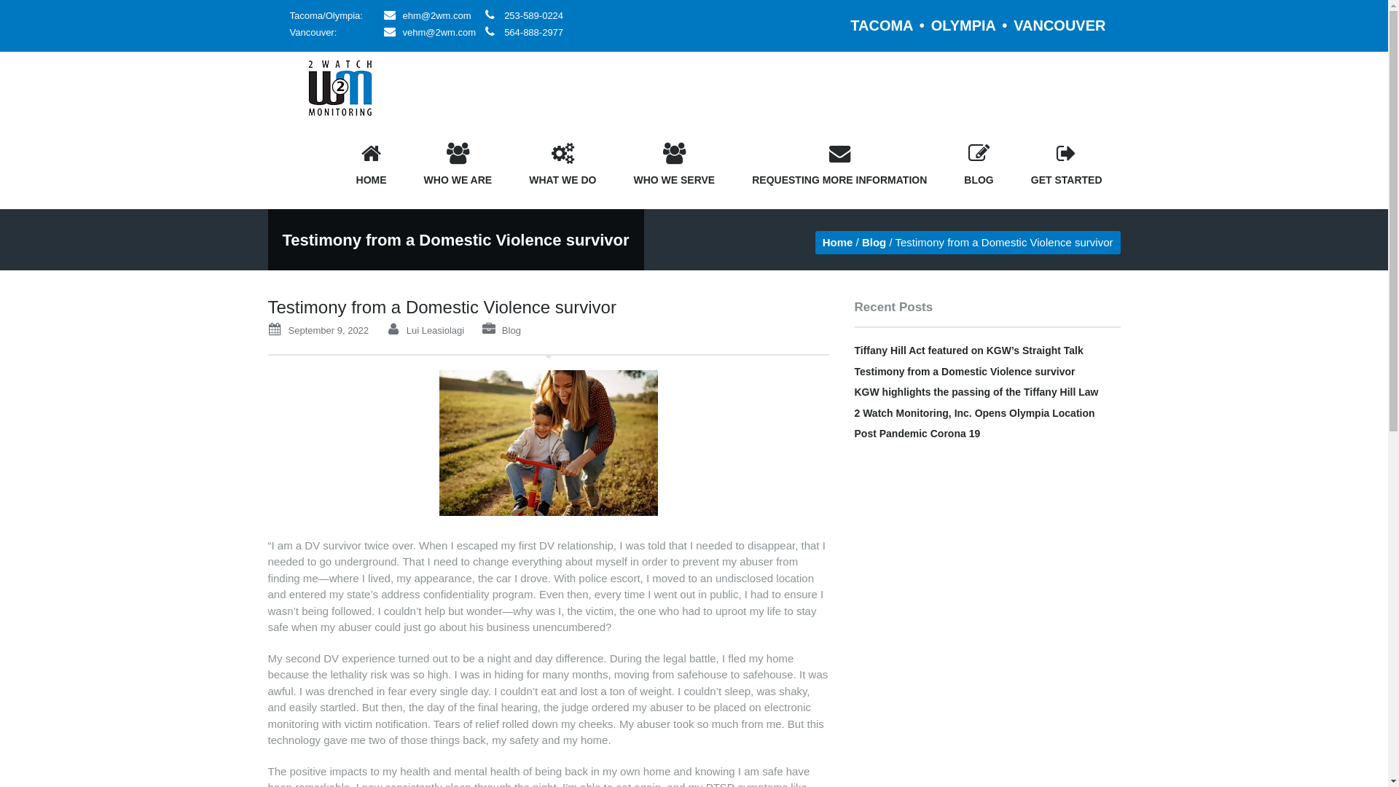 Image resolution: width=1399 pixels, height=787 pixels. What do you see at coordinates (965, 372) in the screenshot?
I see `Testimony from a Domestic Violence survivor` at bounding box center [965, 372].